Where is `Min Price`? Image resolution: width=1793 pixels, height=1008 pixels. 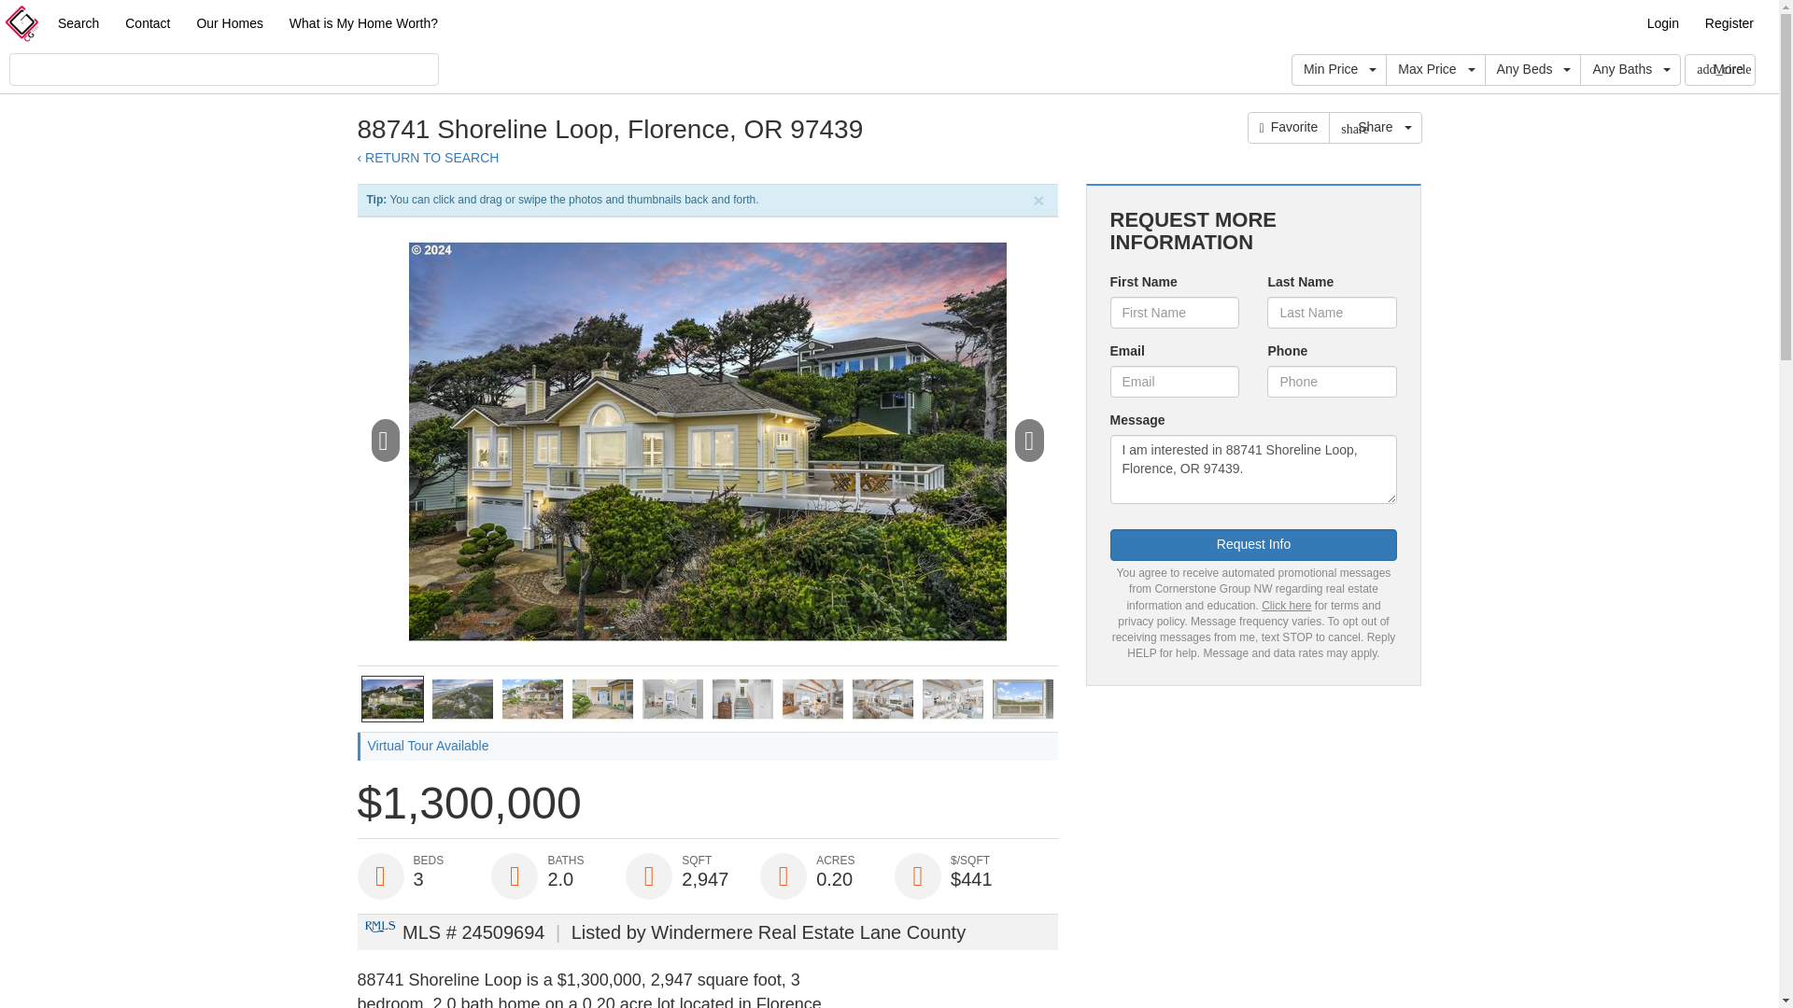
Min Price is located at coordinates (1338, 69).